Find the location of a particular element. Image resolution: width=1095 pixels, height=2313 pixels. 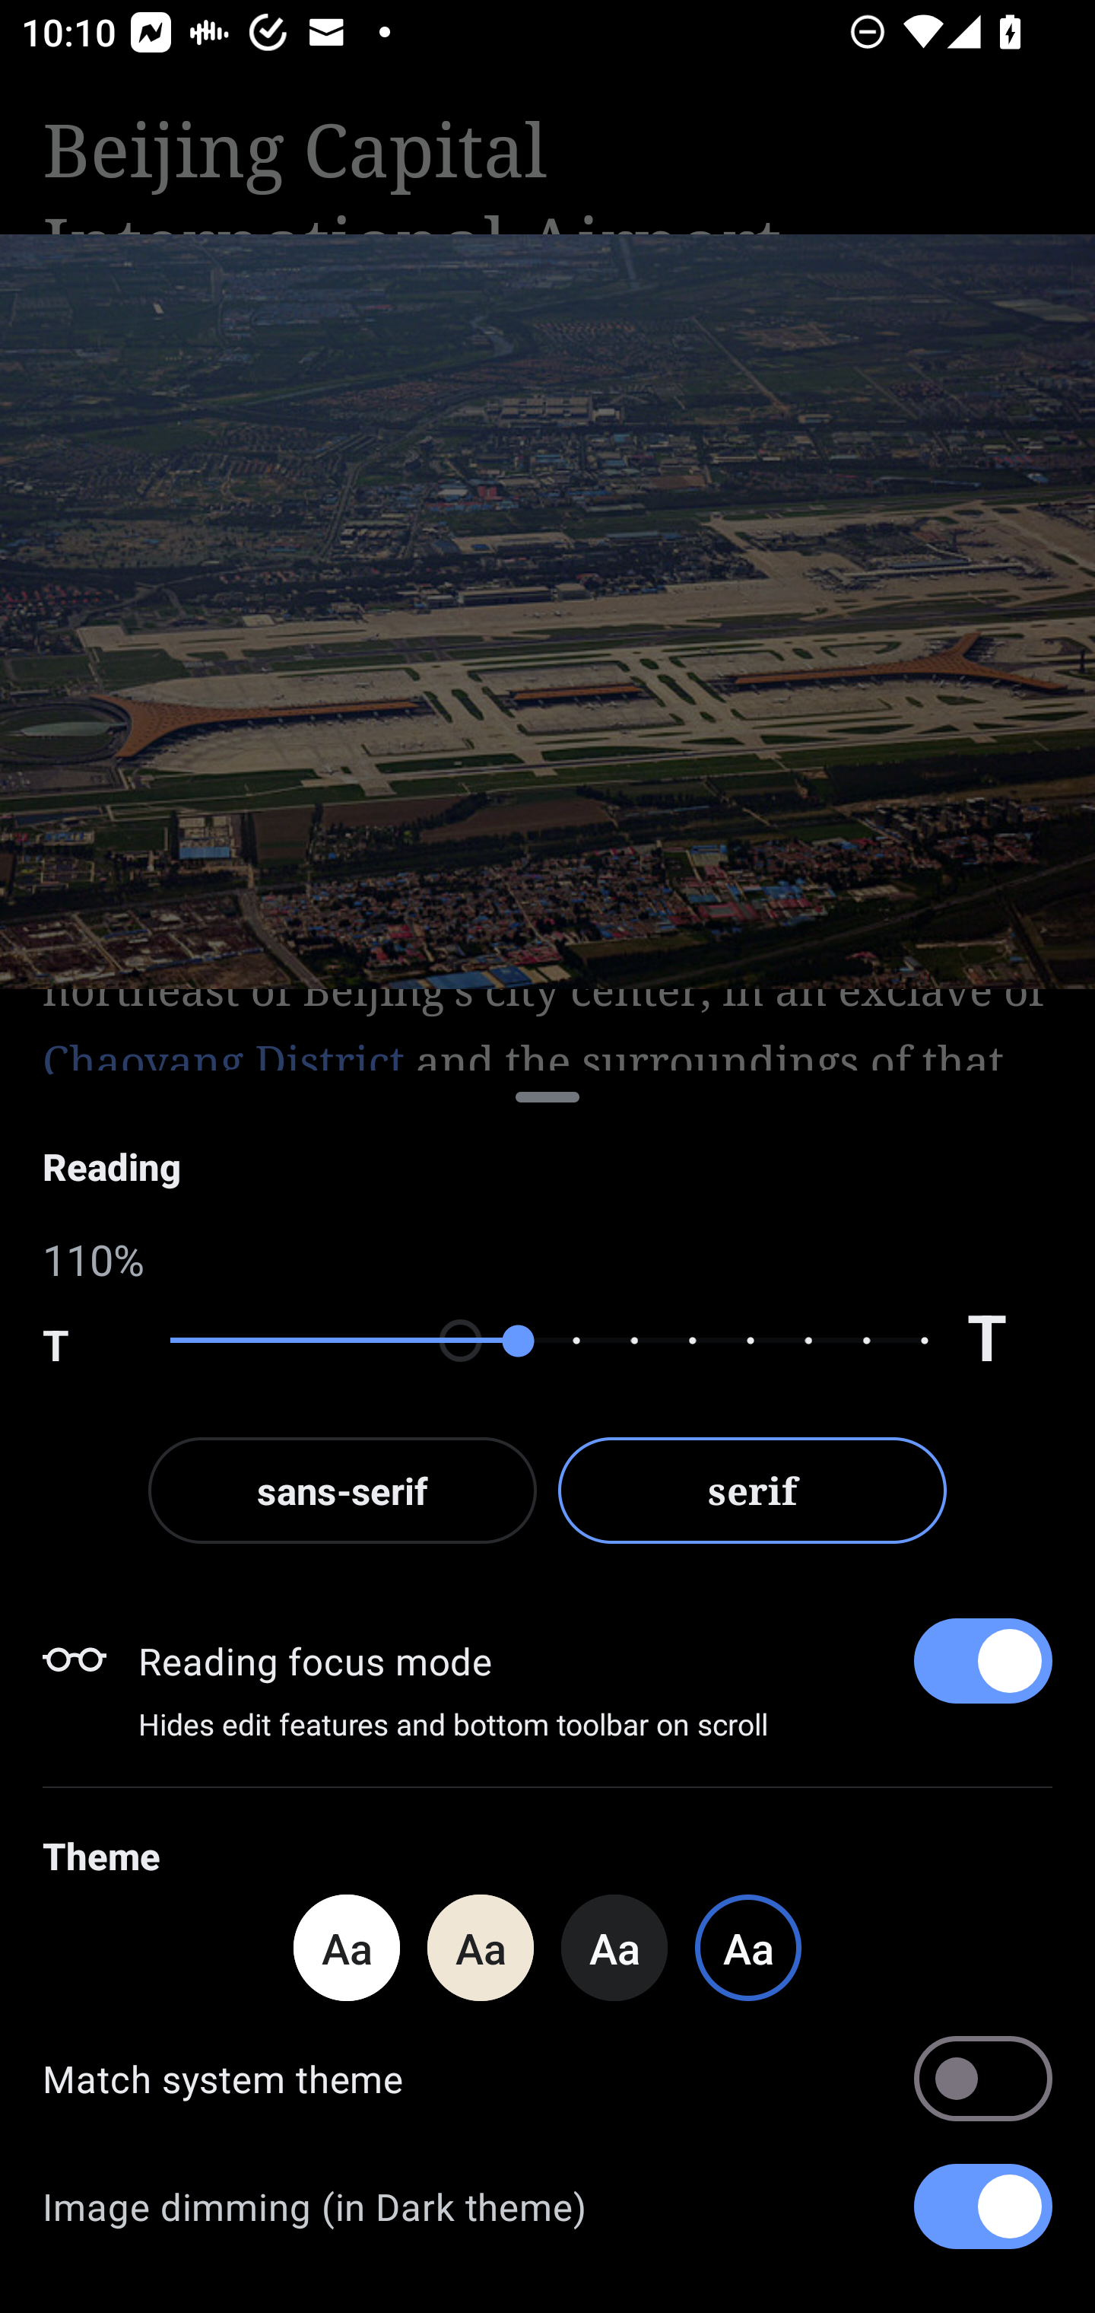

Aa is located at coordinates (481, 1947).